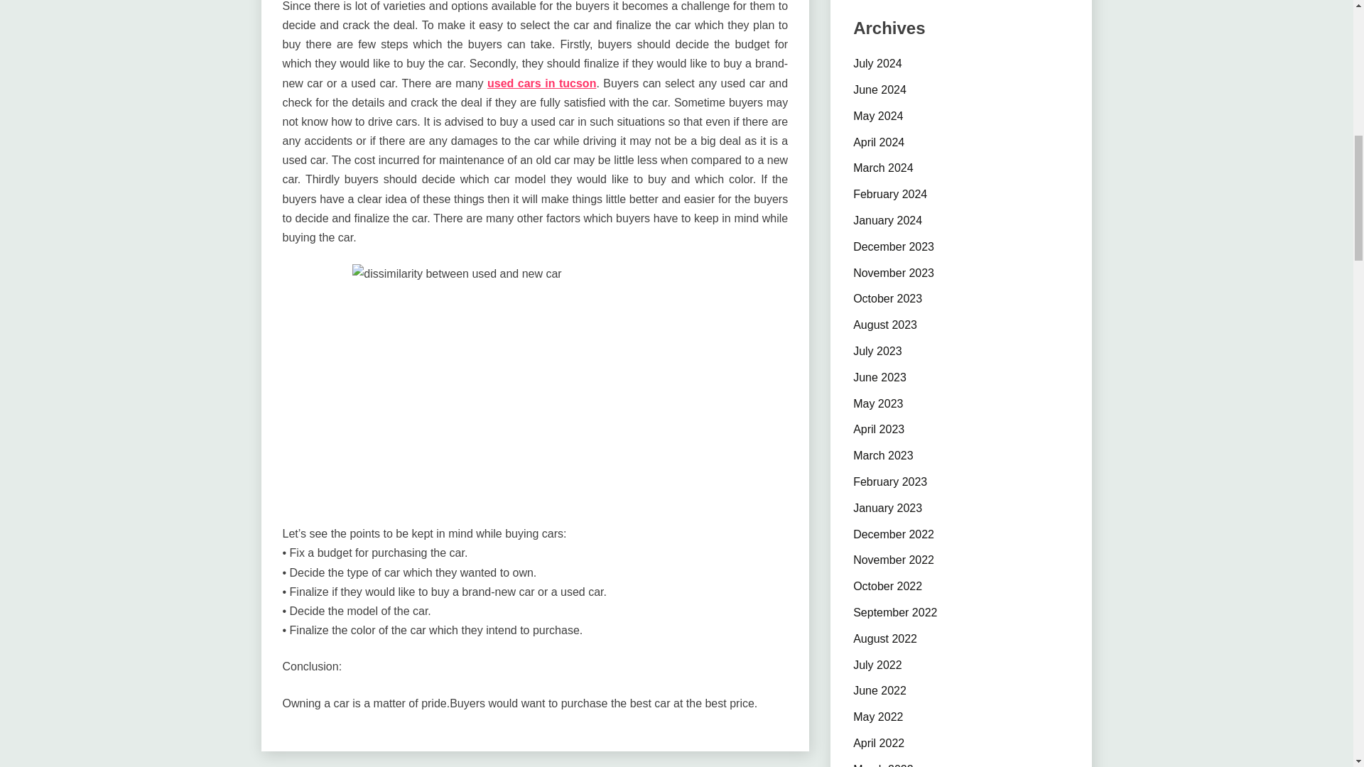  Describe the element at coordinates (541, 84) in the screenshot. I see `used cars in tucson` at that location.